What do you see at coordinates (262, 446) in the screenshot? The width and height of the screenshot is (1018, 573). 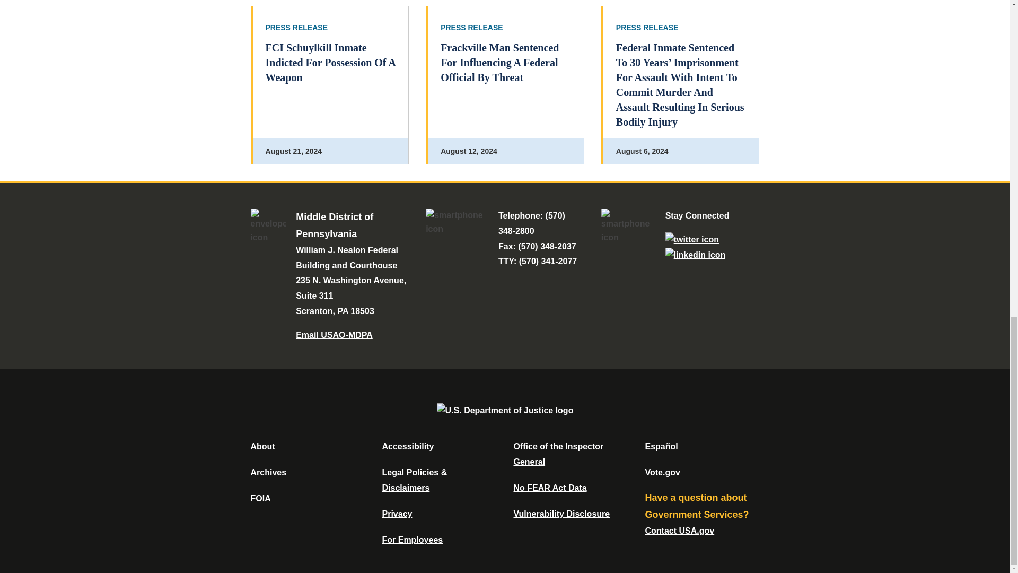 I see `About DOJ` at bounding box center [262, 446].